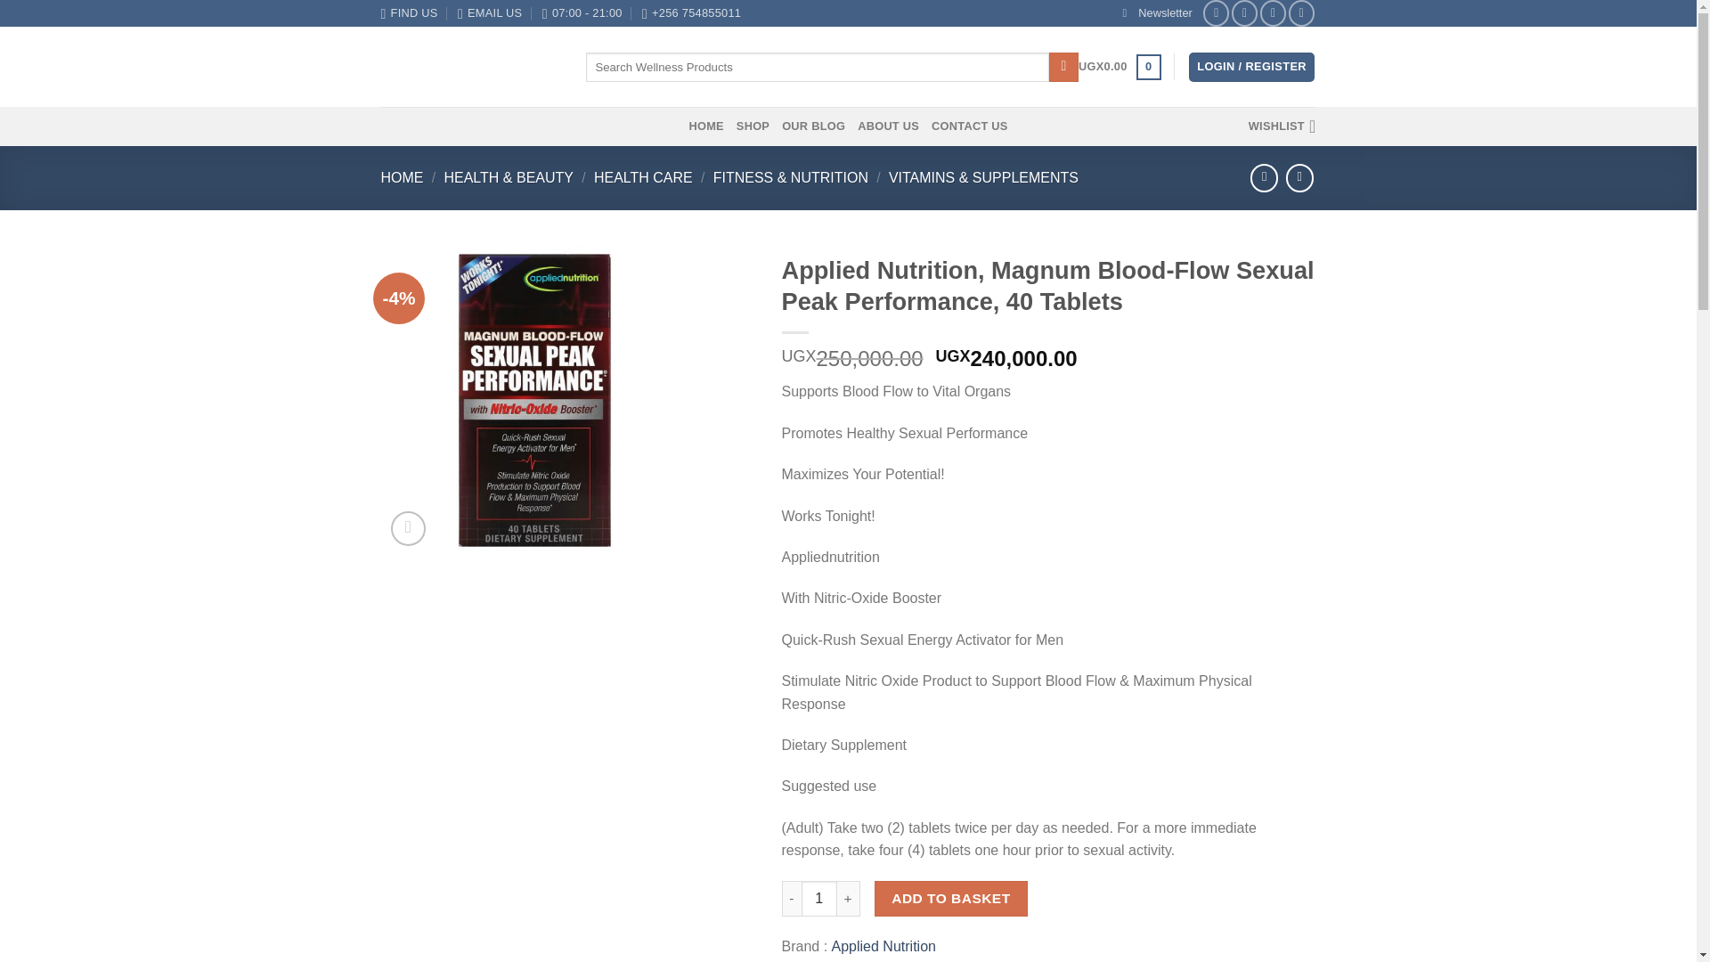 Image resolution: width=1710 pixels, height=962 pixels. Describe the element at coordinates (403, 178) in the screenshot. I see `HOME` at that location.